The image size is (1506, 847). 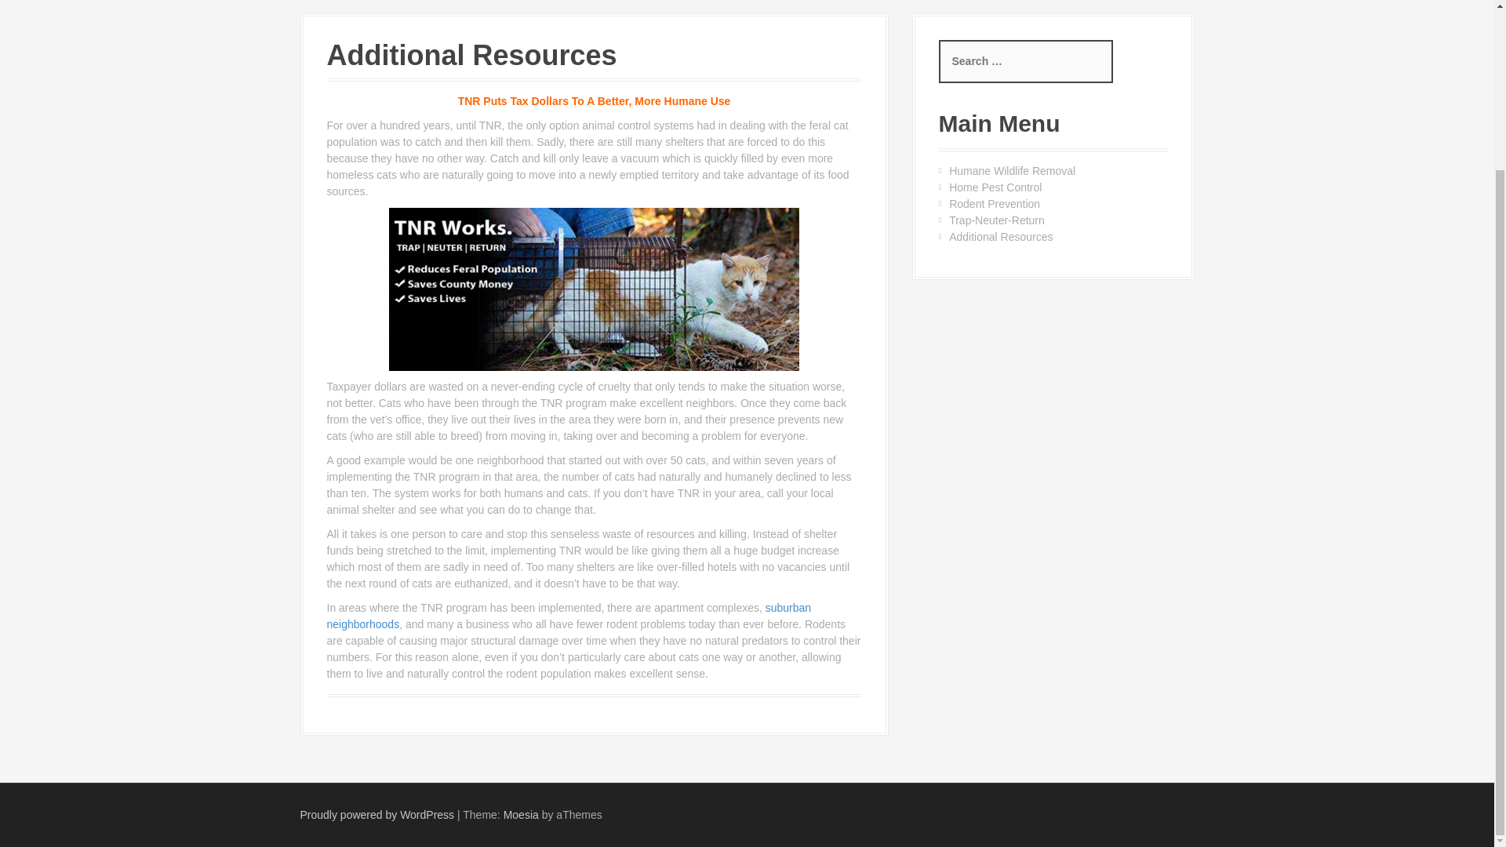 What do you see at coordinates (521, 814) in the screenshot?
I see `Moesia` at bounding box center [521, 814].